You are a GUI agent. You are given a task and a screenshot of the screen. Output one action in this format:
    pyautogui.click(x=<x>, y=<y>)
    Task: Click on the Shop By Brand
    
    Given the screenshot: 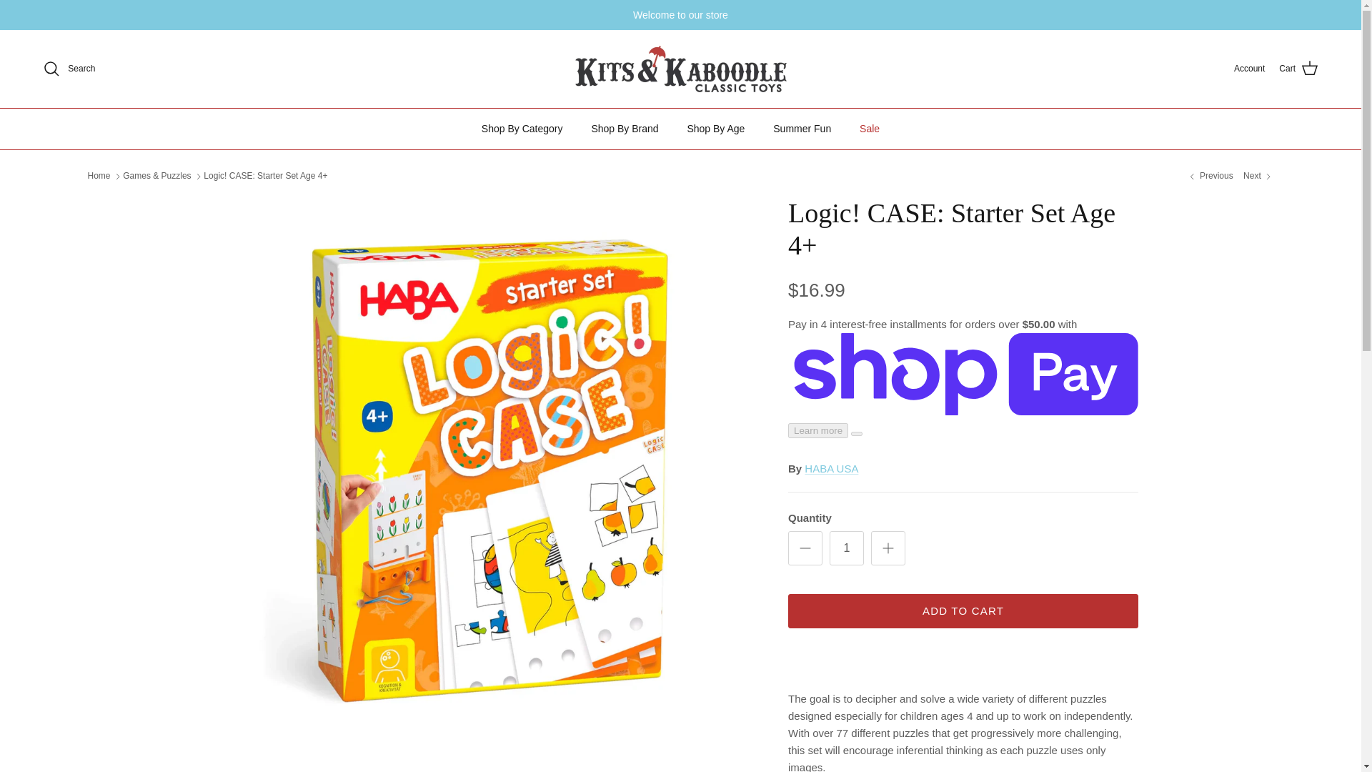 What is the action you would take?
    pyautogui.click(x=624, y=129)
    